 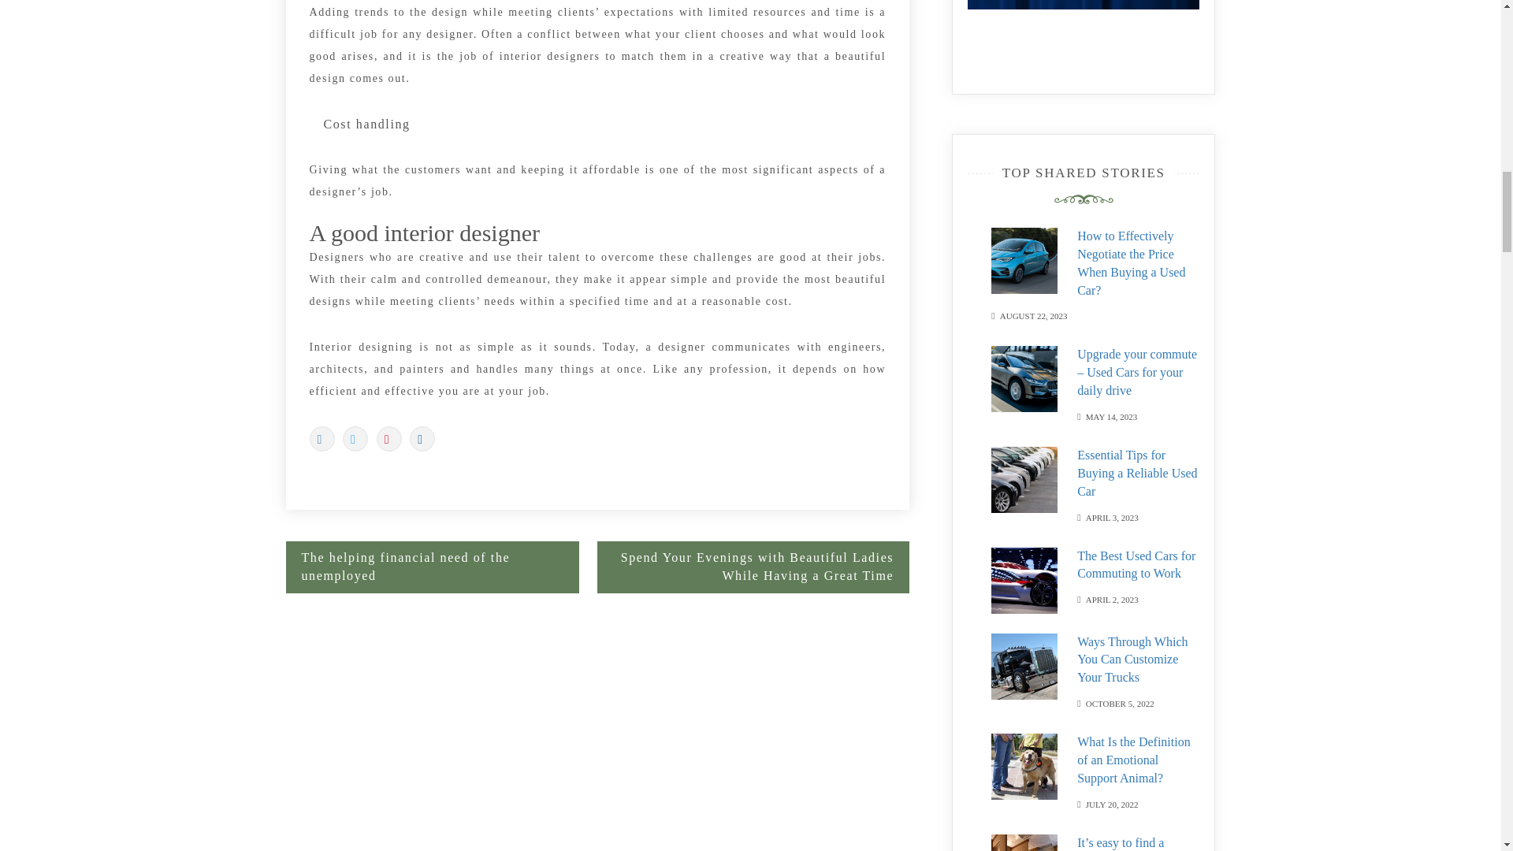 I want to click on What Is the Definition of an Emotional Support Animal?, so click(x=1134, y=760).